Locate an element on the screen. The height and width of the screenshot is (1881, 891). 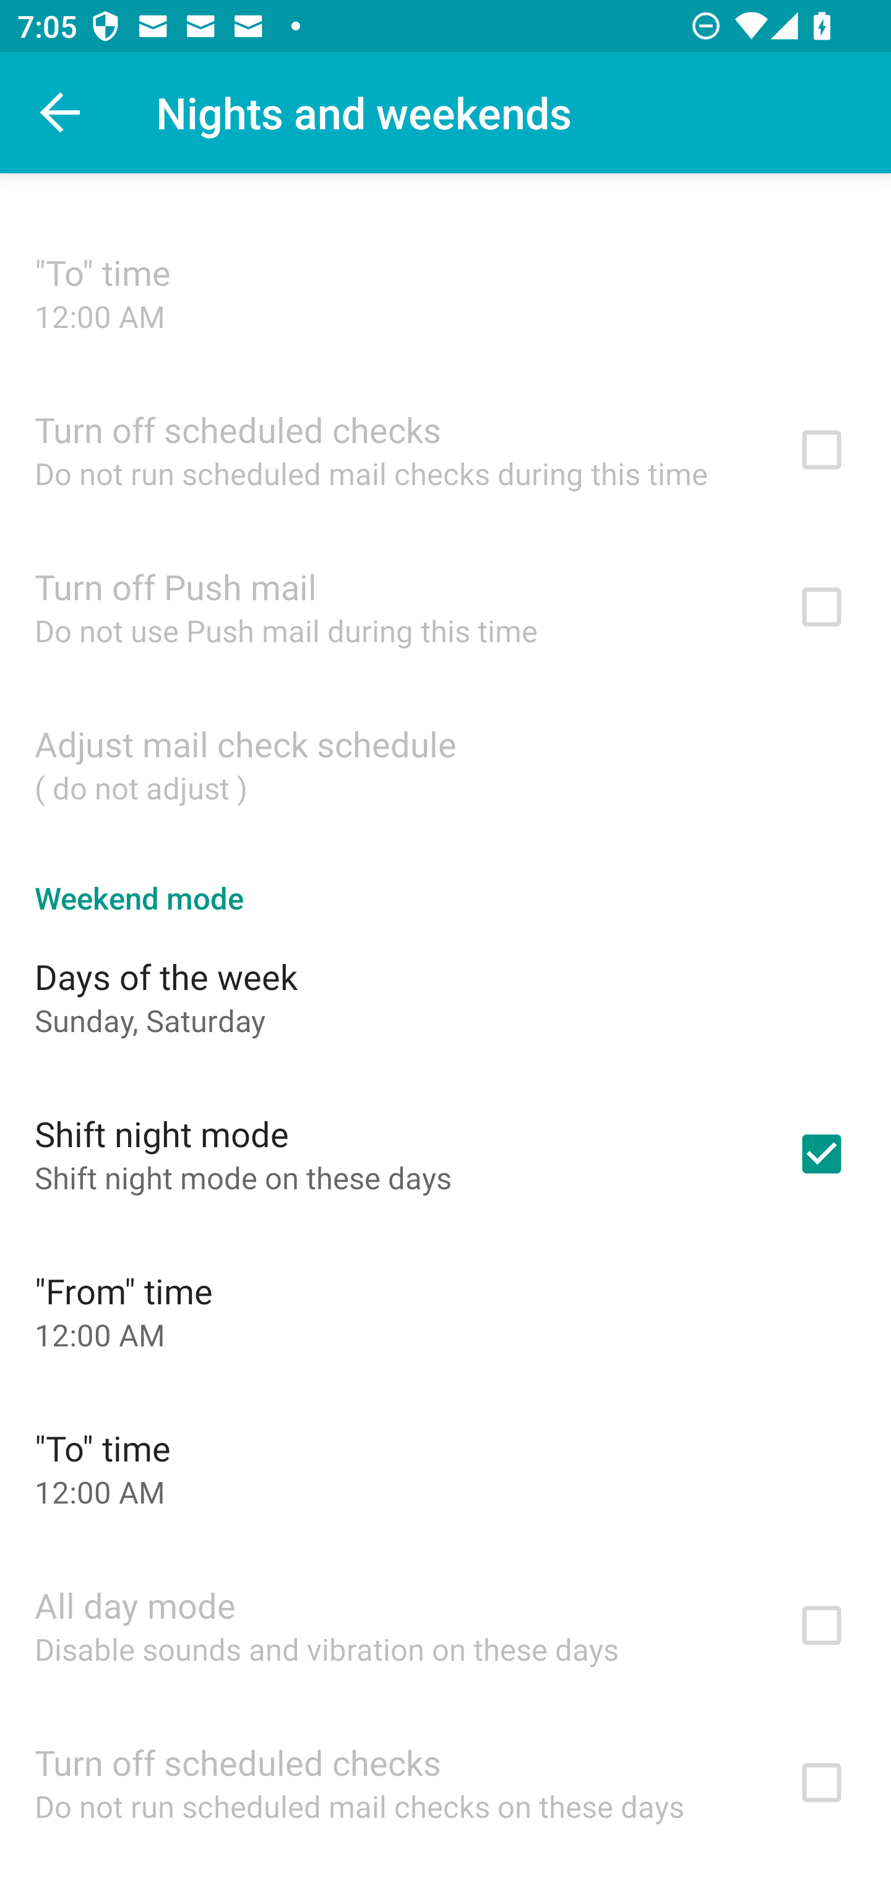
"From" time 12:00 AM is located at coordinates (445, 1311).